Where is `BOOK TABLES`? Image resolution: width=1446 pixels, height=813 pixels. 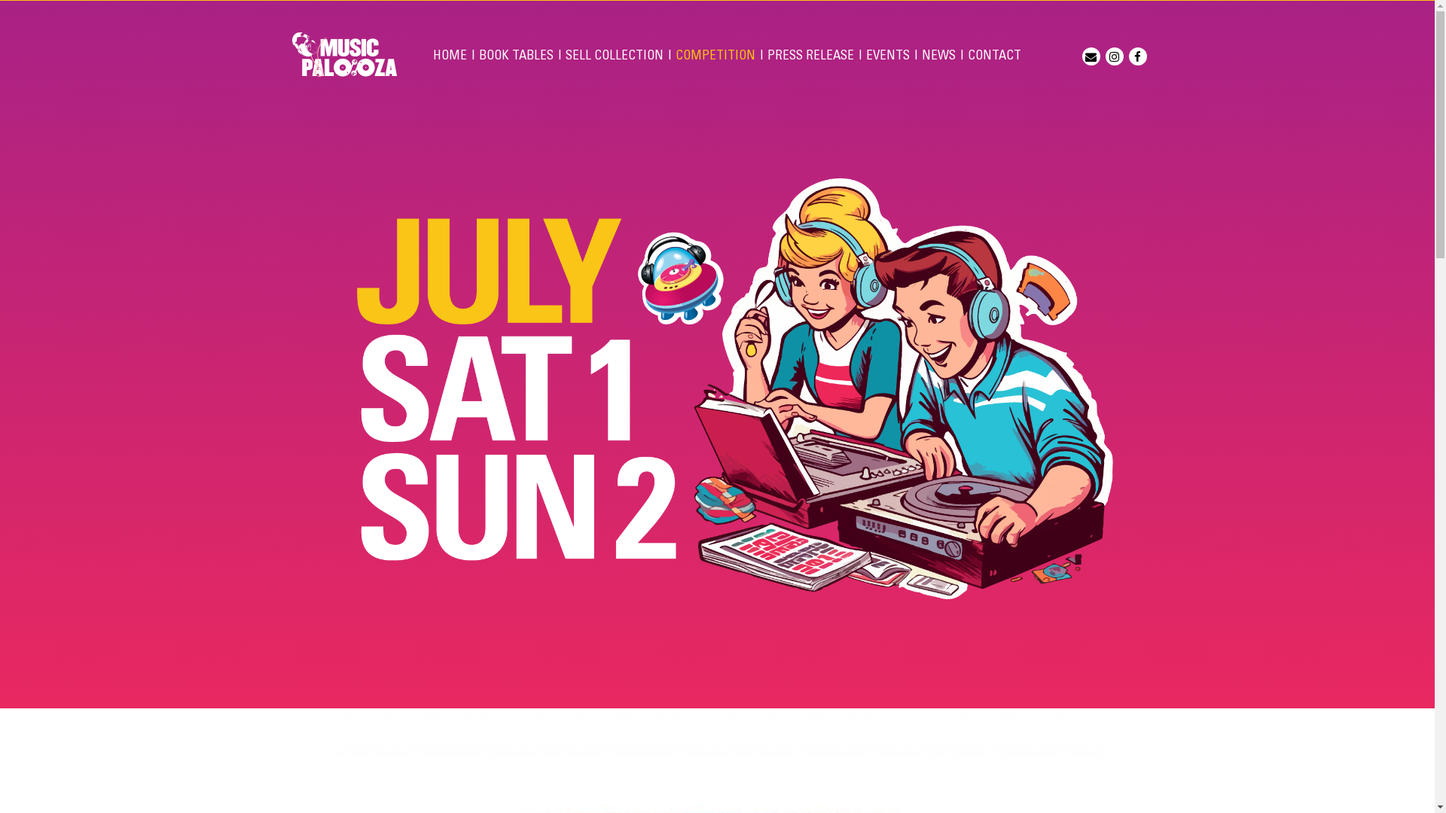
BOOK TABLES is located at coordinates (517, 56).